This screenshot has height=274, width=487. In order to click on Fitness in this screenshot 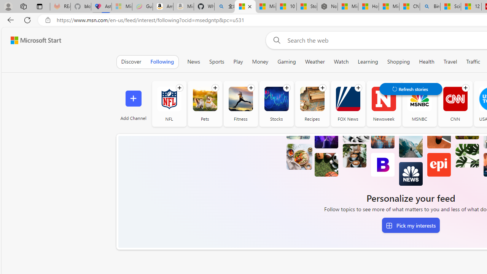, I will do `click(240, 104)`.